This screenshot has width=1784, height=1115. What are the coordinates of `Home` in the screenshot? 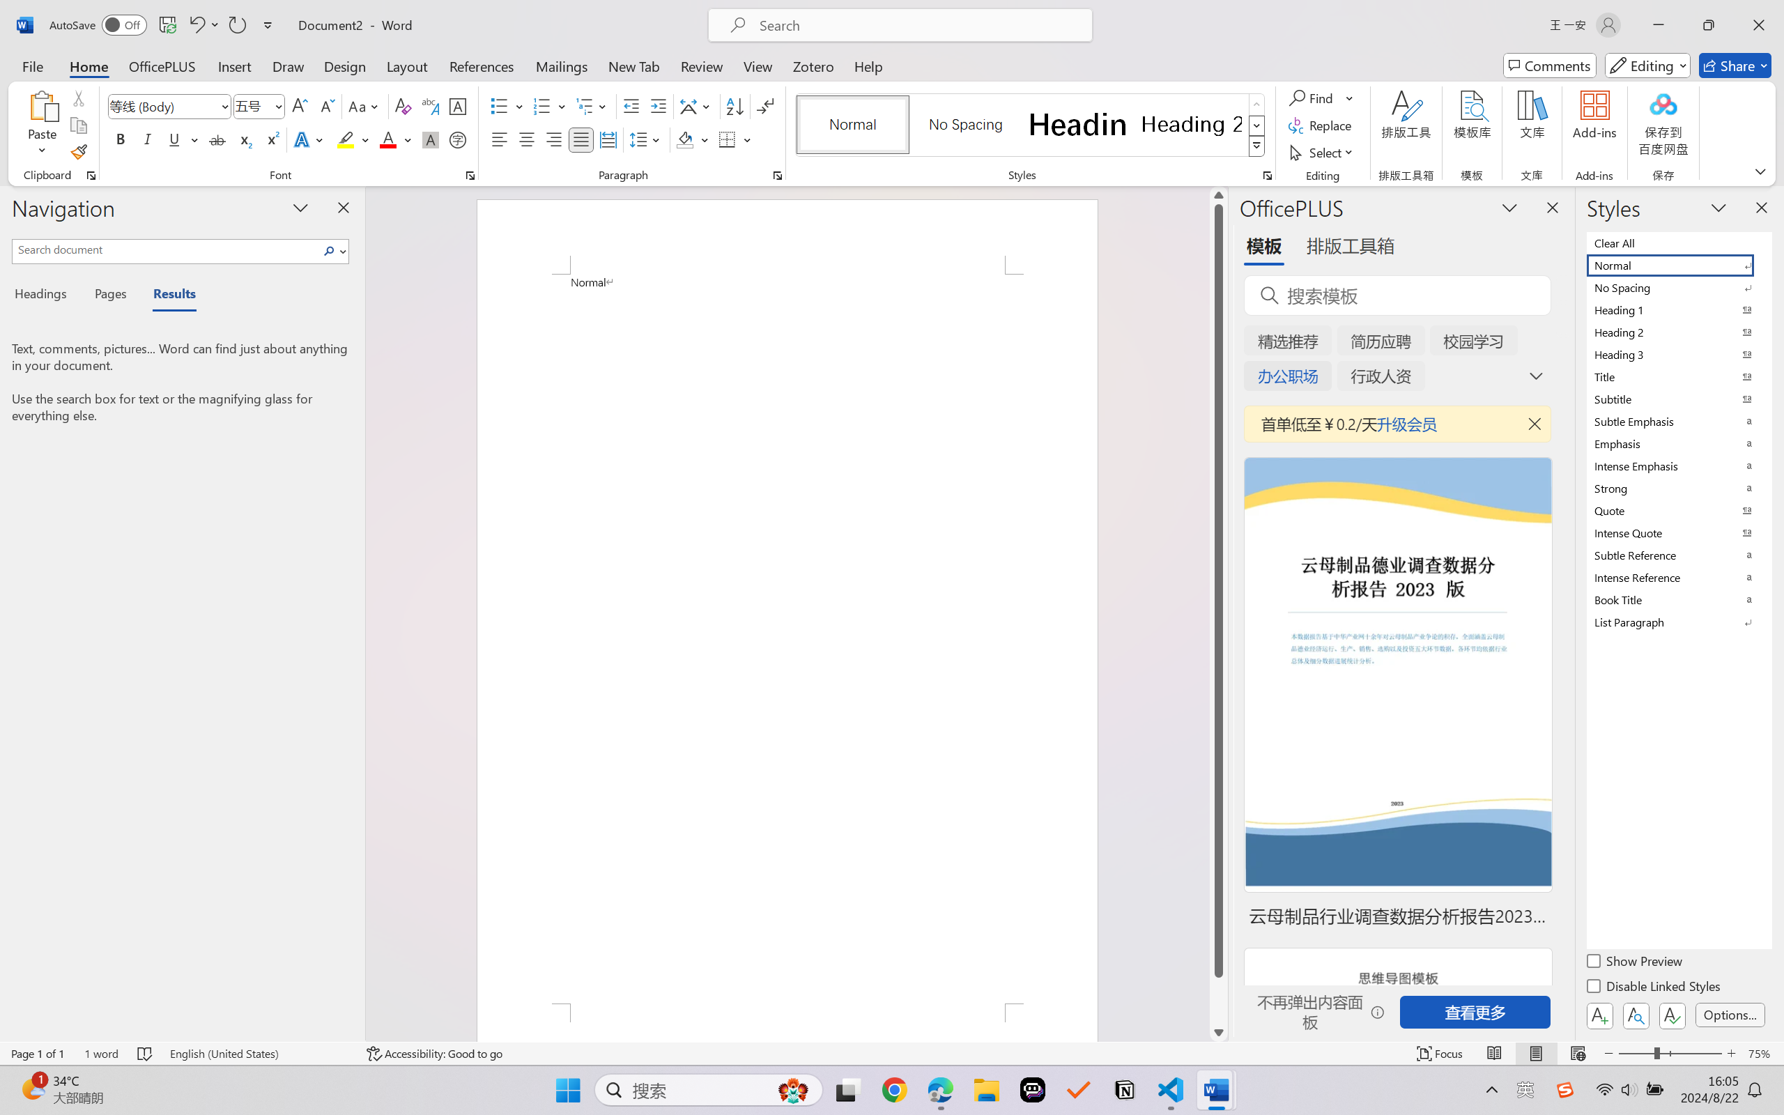 It's located at (89, 66).